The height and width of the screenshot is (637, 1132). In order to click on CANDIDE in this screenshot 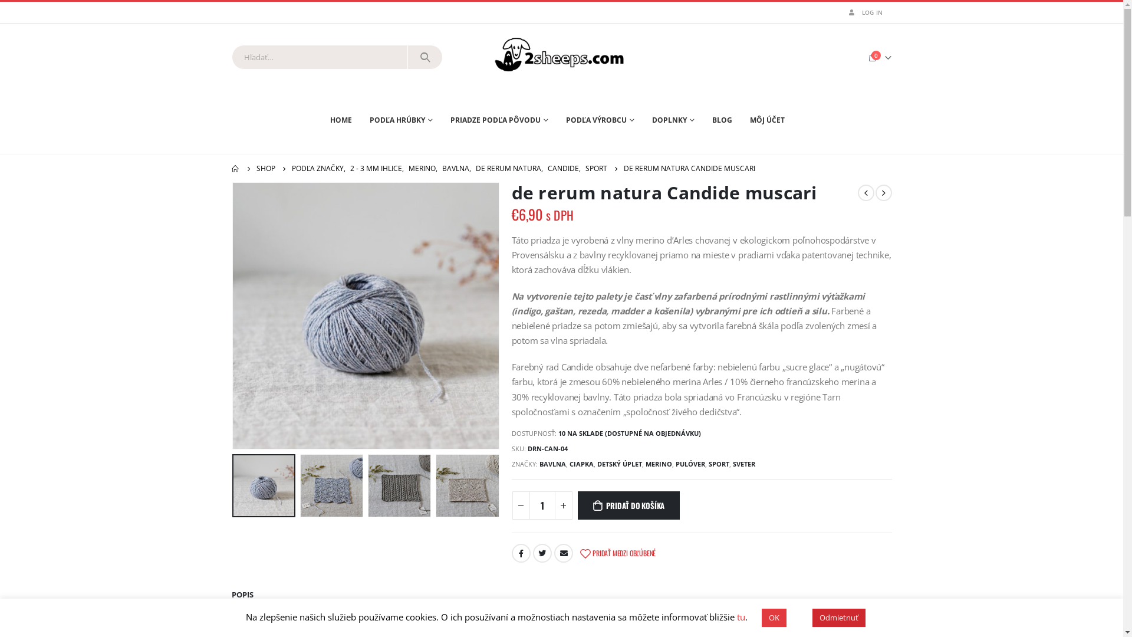, I will do `click(562, 169)`.